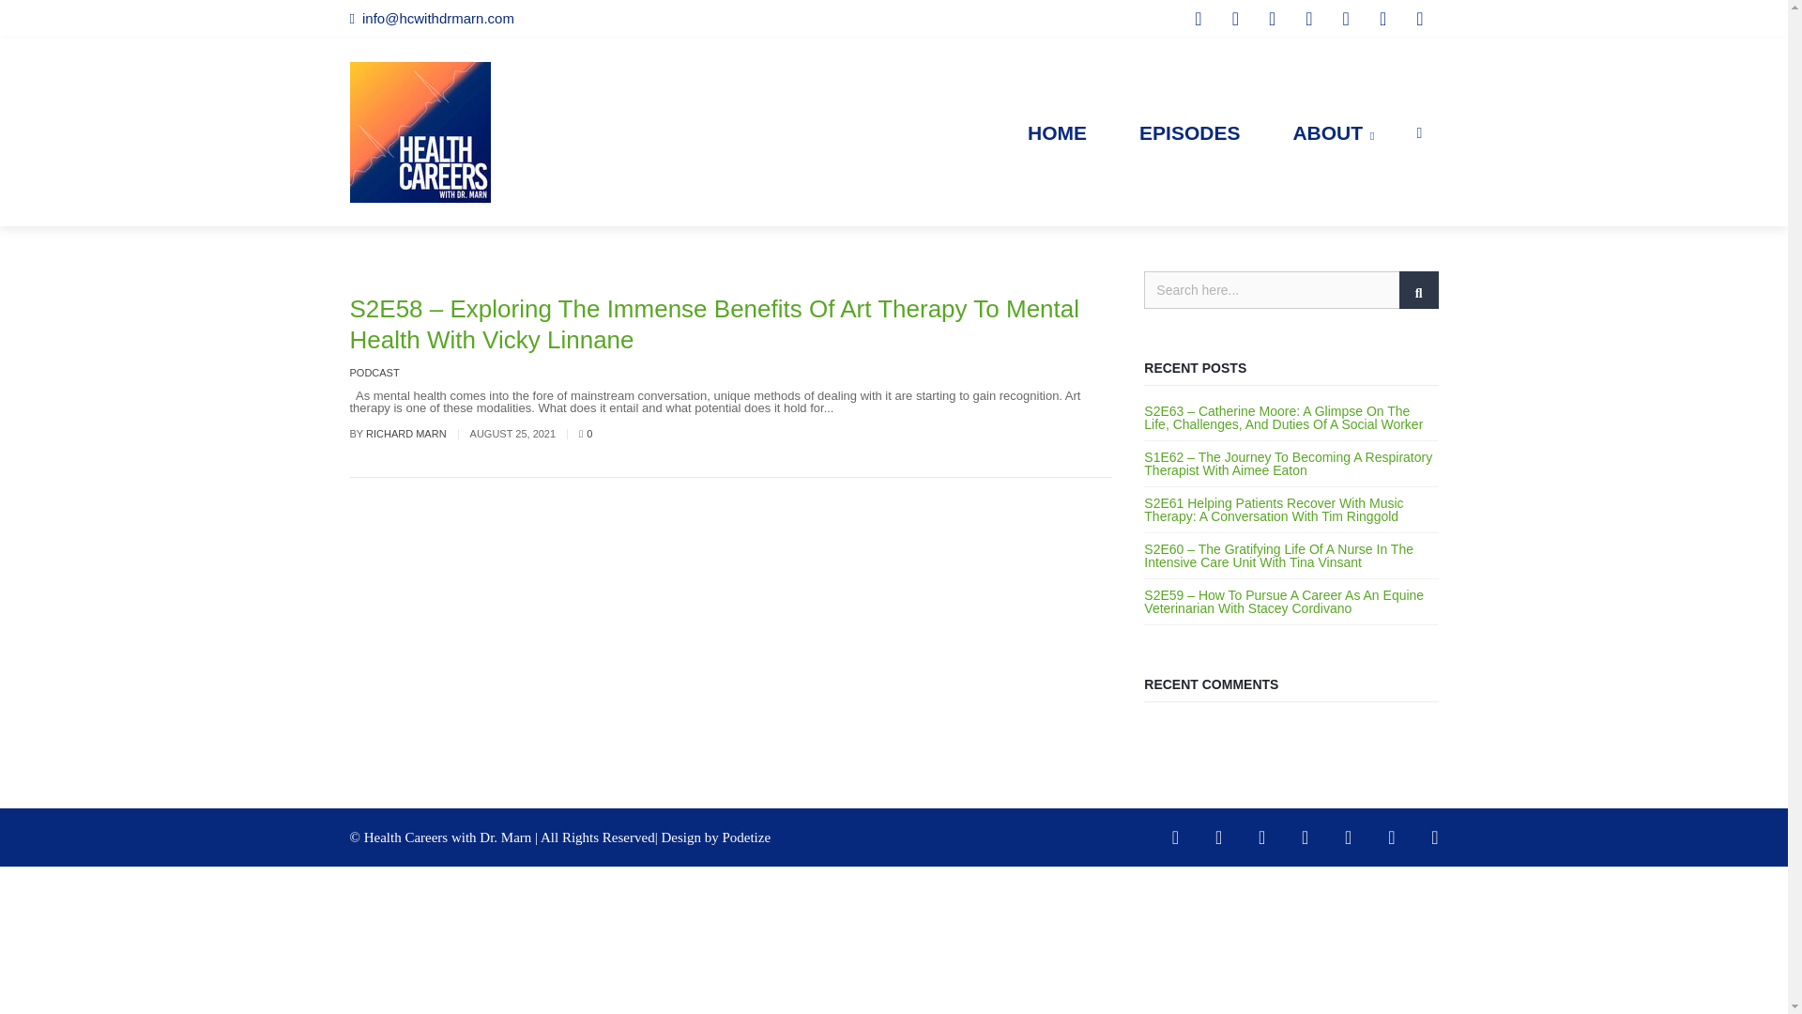 The image size is (1802, 1014). What do you see at coordinates (1057, 132) in the screenshot?
I see `HOME` at bounding box center [1057, 132].